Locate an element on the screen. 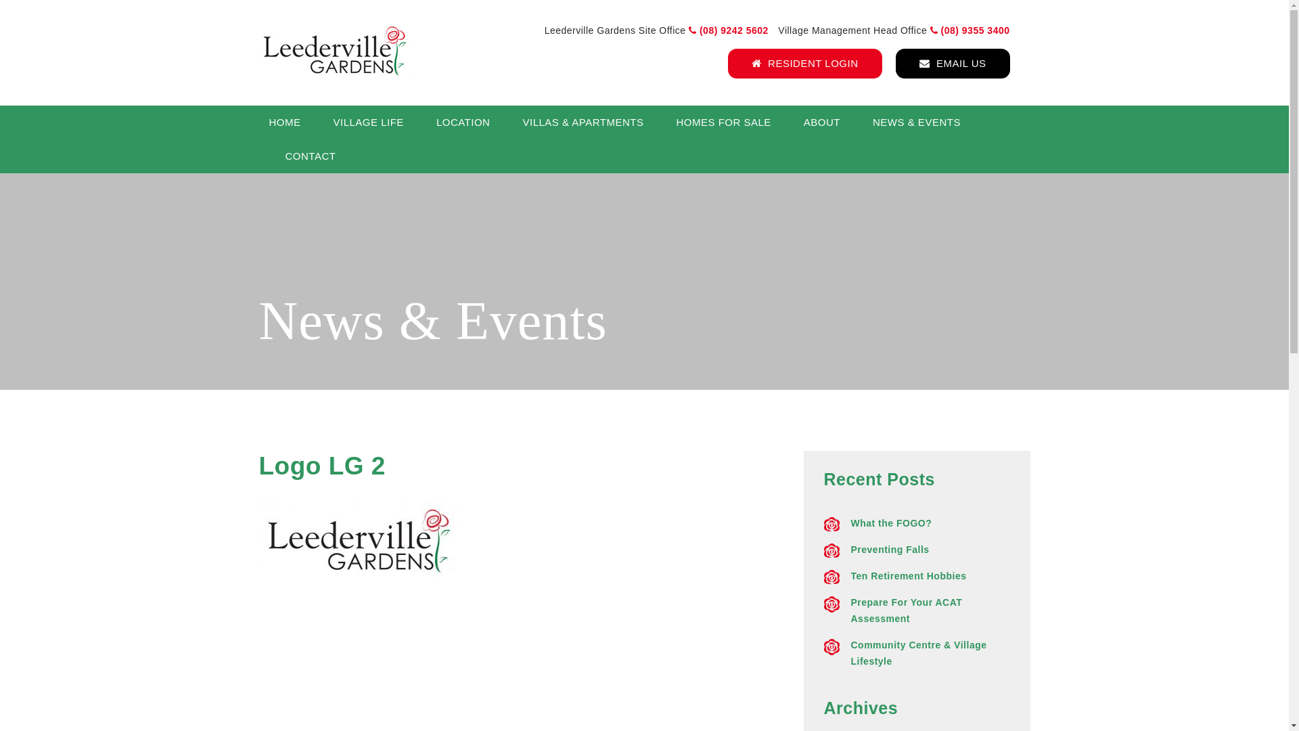 This screenshot has height=731, width=1299. HOME is located at coordinates (294, 122).